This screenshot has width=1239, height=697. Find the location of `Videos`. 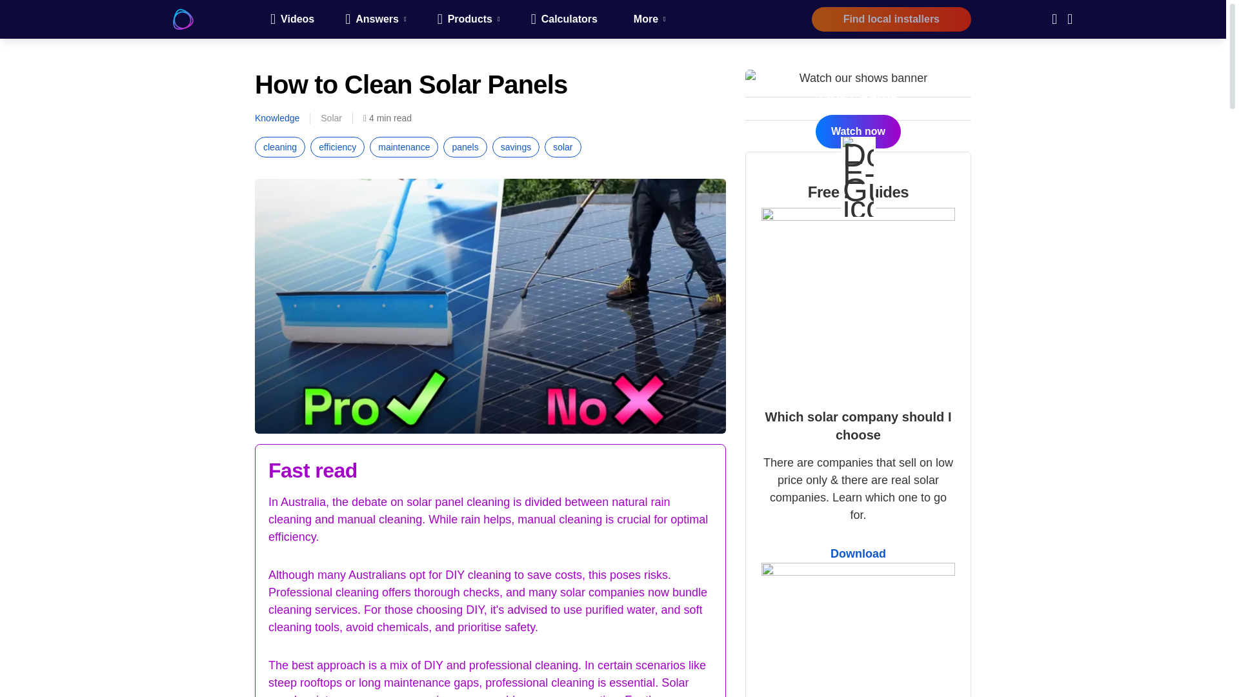

Videos is located at coordinates (292, 19).